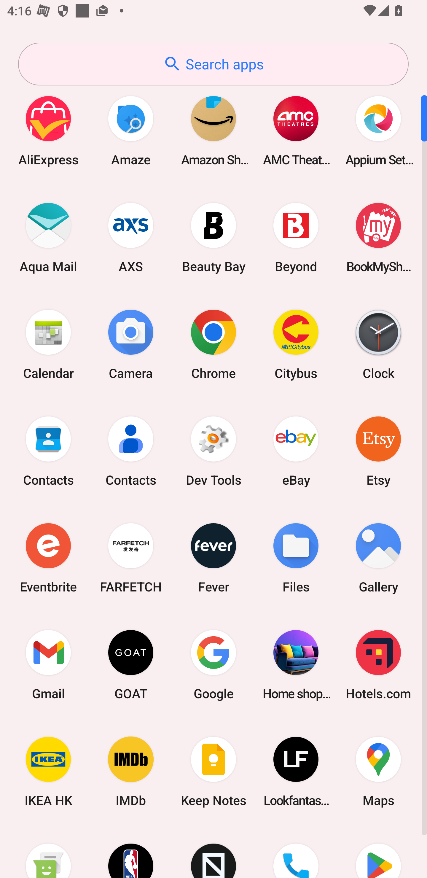 This screenshot has height=878, width=427. I want to click on Keep Notes, so click(213, 772).